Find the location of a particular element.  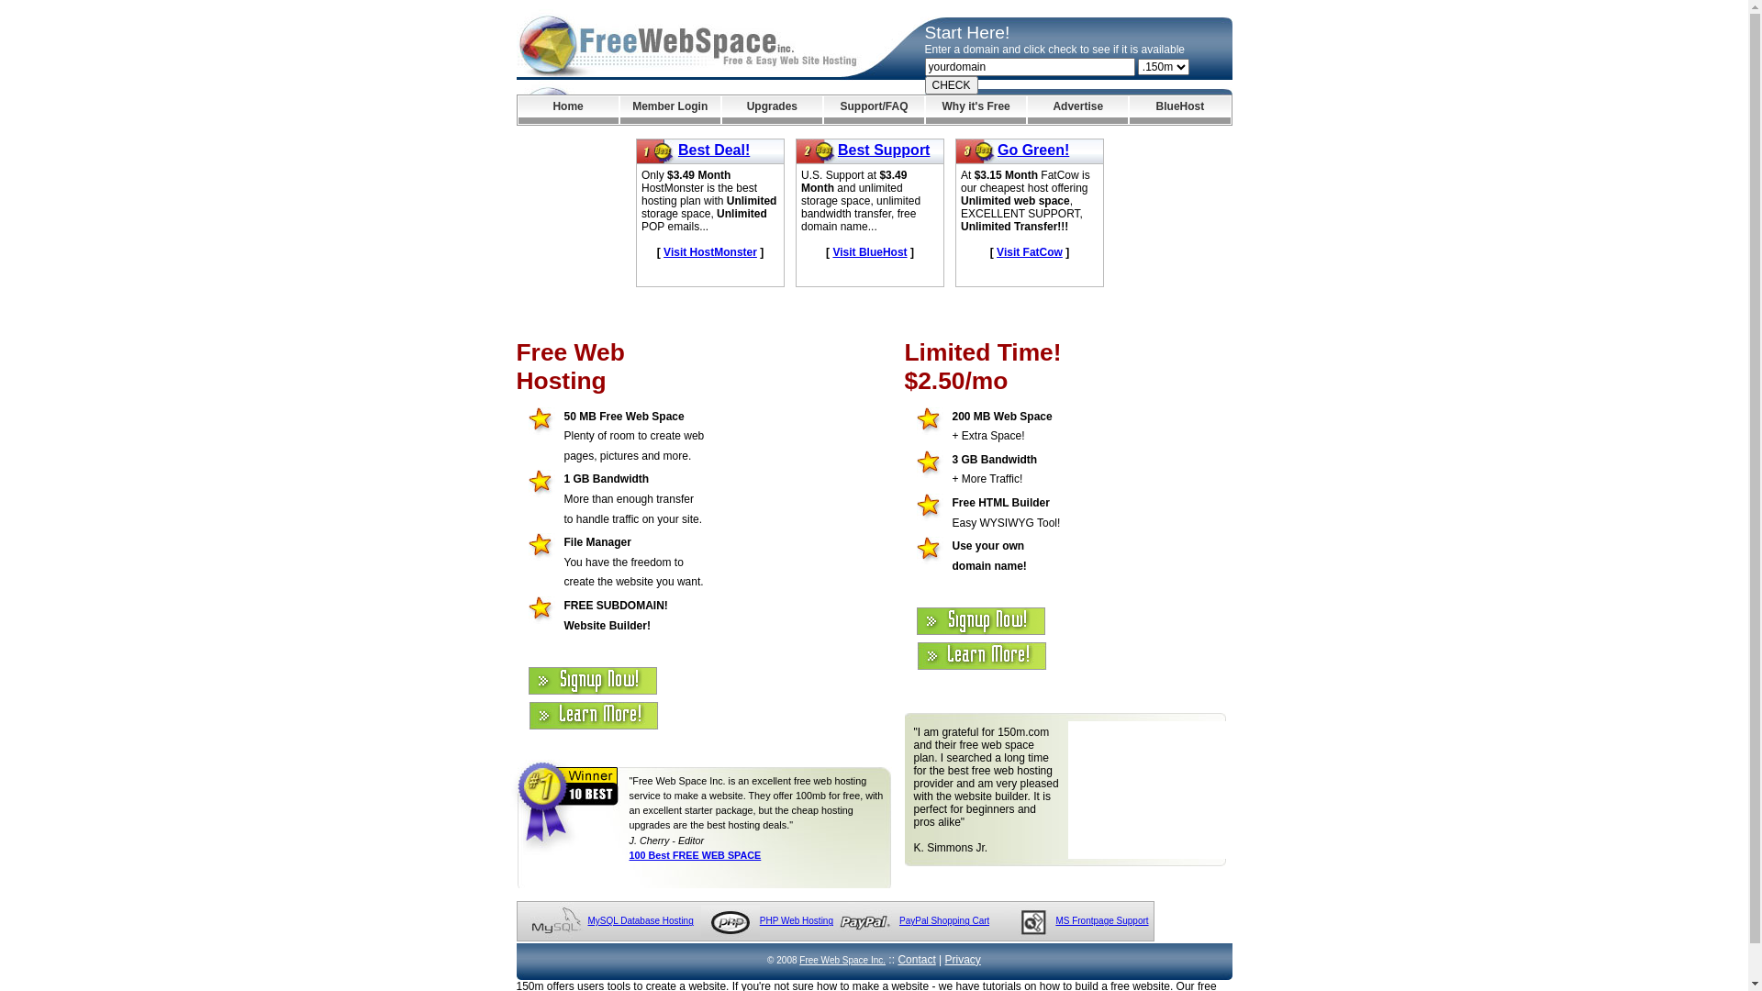

Upgrades is located at coordinates (773, 110).